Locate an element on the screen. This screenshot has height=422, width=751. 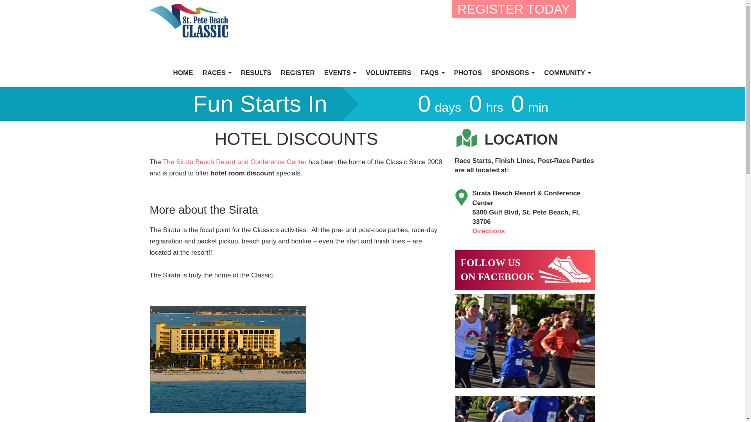
The Sirata Beach Resort and Conference Center is located at coordinates (235, 162).